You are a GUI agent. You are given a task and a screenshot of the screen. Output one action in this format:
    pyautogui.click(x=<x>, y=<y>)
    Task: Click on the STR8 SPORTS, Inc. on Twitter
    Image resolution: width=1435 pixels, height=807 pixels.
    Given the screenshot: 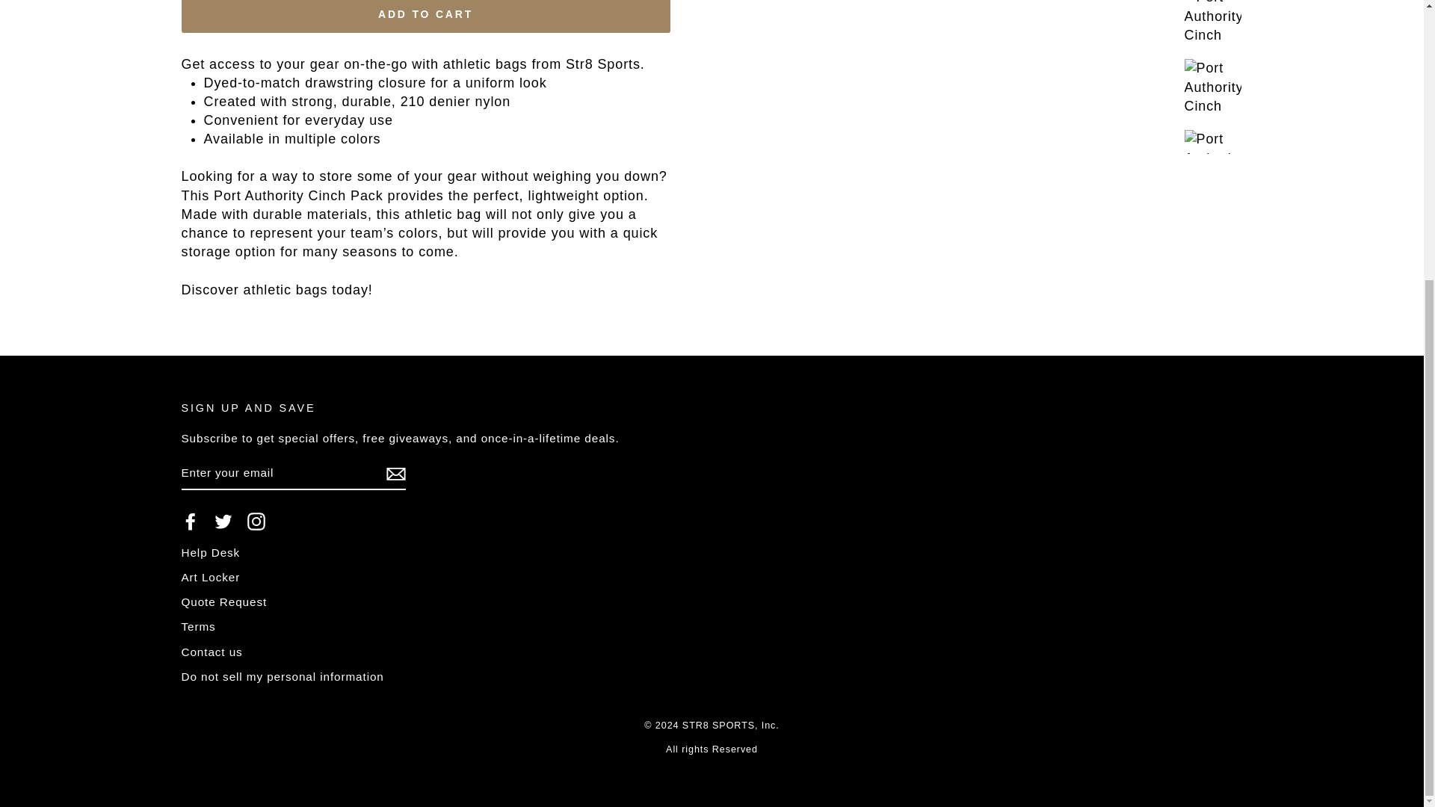 What is the action you would take?
    pyautogui.click(x=223, y=521)
    